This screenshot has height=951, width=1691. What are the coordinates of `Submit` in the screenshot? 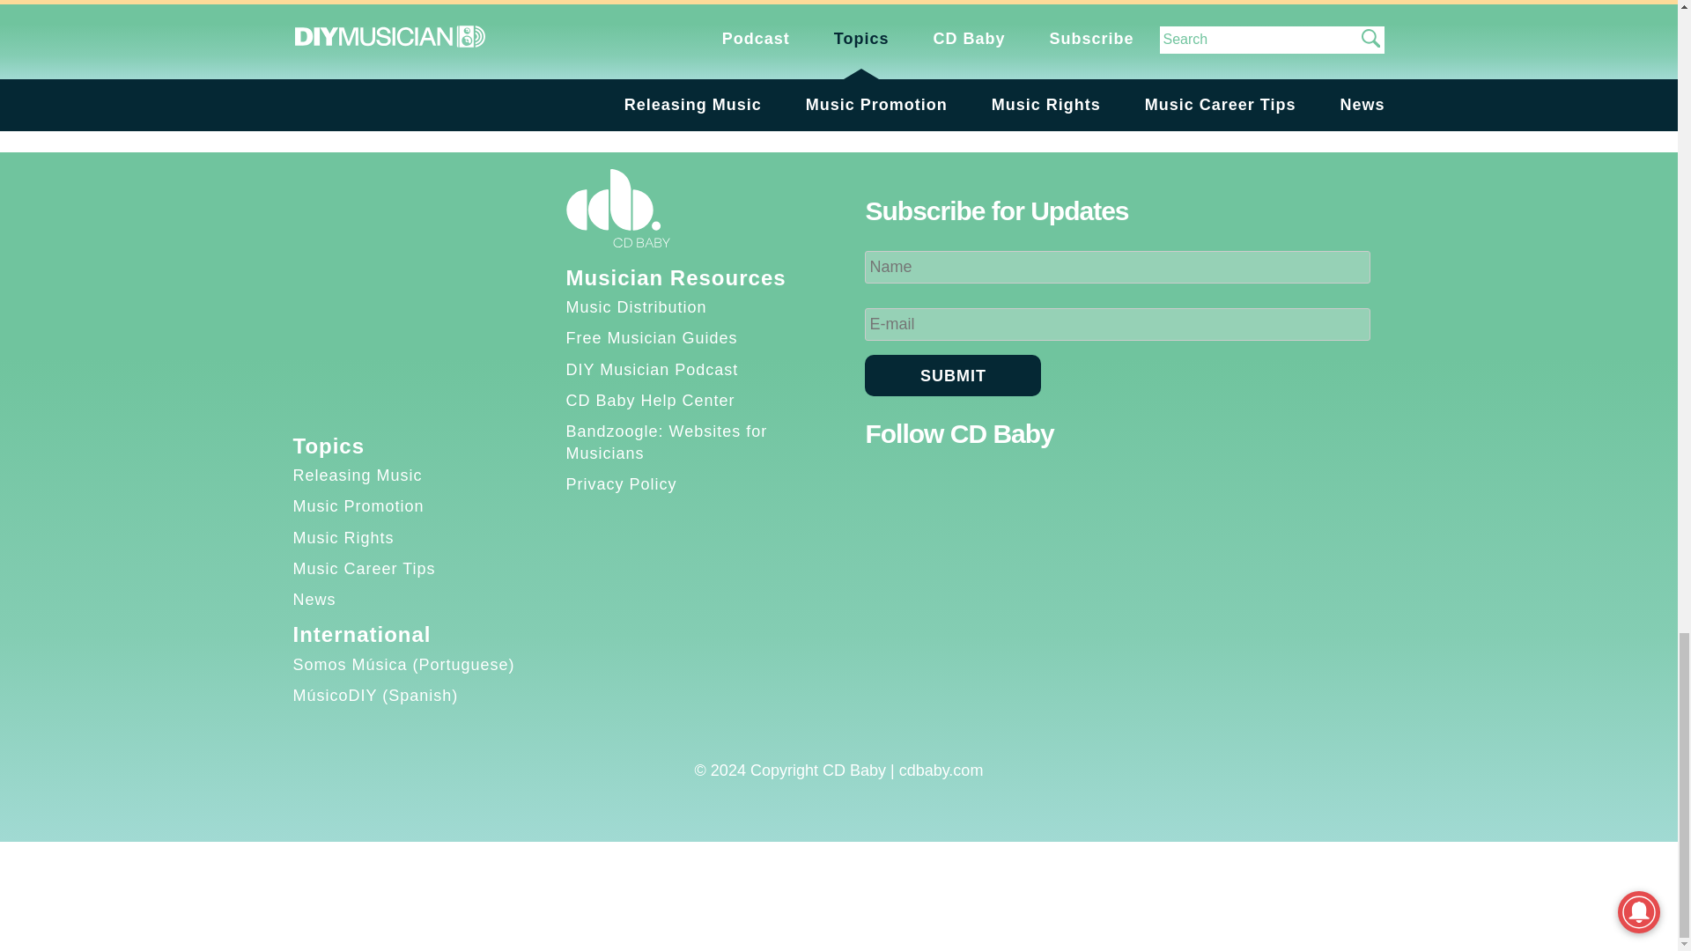 It's located at (953, 375).